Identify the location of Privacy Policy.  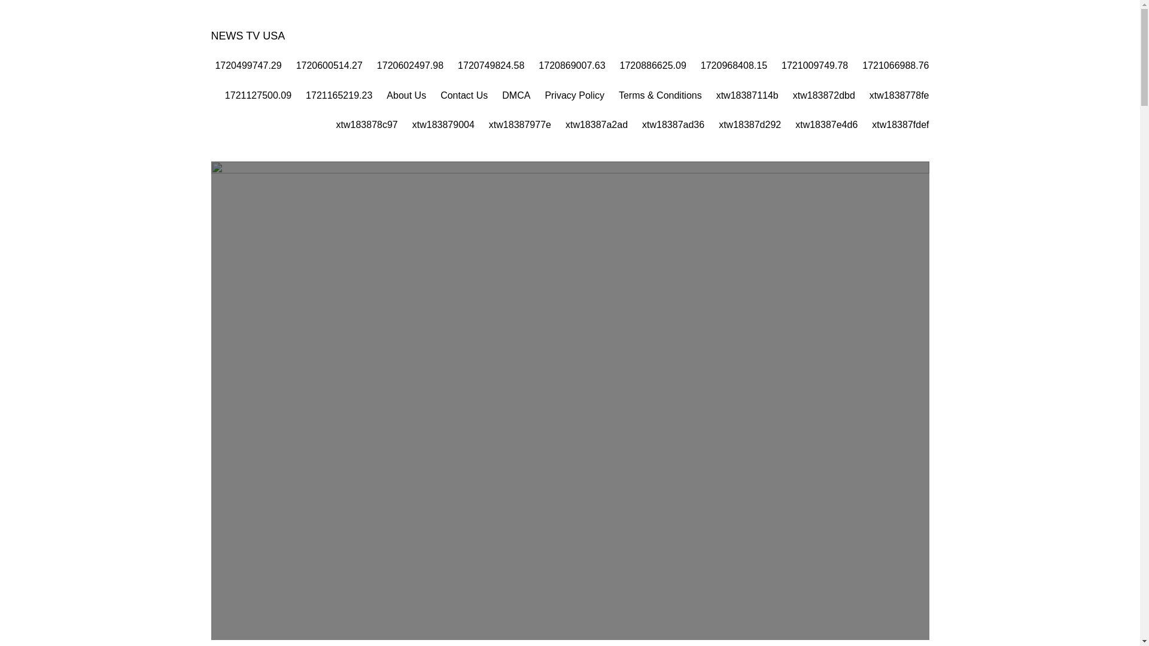
(574, 95).